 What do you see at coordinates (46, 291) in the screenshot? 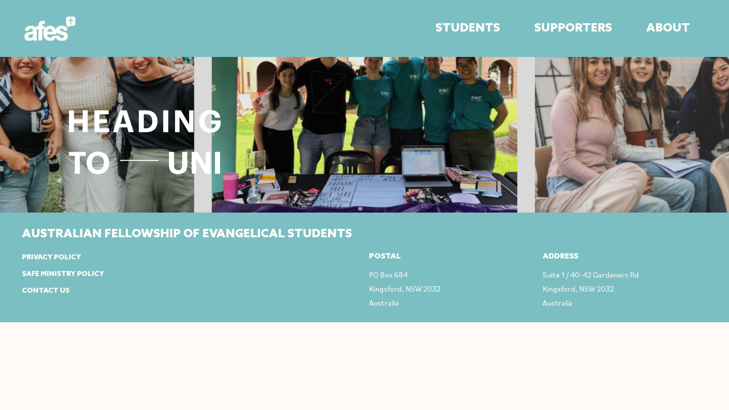
I see `CONTACT US` at bounding box center [46, 291].